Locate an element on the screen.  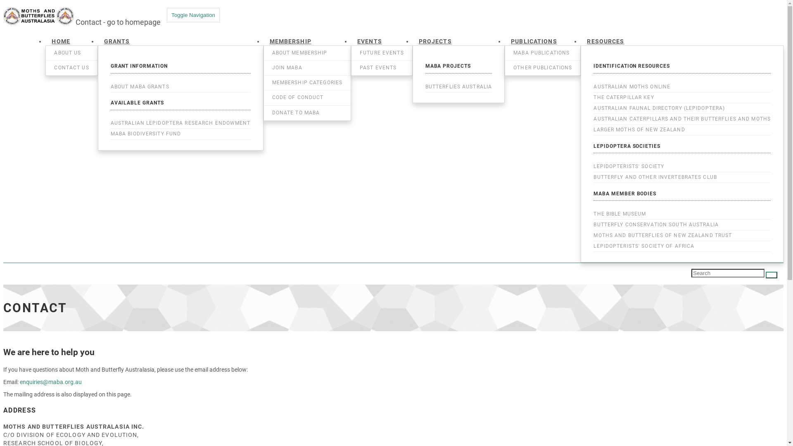
PUBLICATIONS is located at coordinates (534, 40).